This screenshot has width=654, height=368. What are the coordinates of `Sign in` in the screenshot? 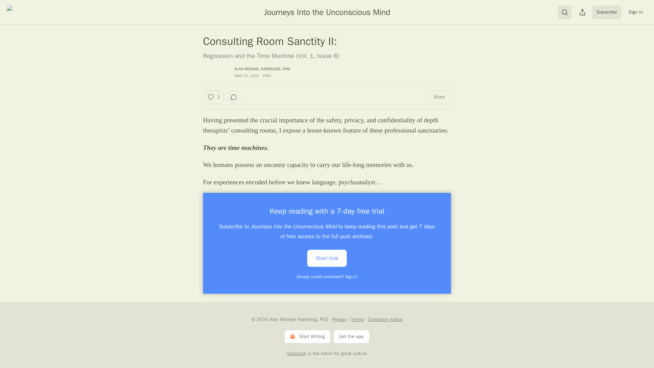 It's located at (636, 12).